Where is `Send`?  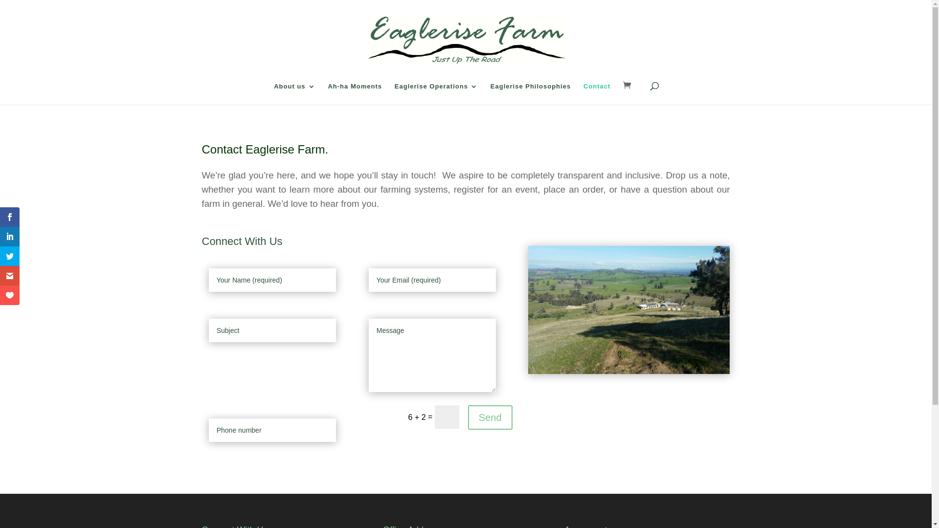 Send is located at coordinates (490, 418).